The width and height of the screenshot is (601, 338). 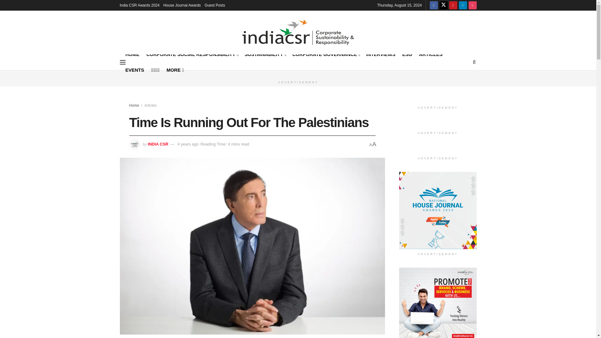 I want to click on CORPORATE SOCIAL RESPONSIBILITY, so click(x=192, y=54).